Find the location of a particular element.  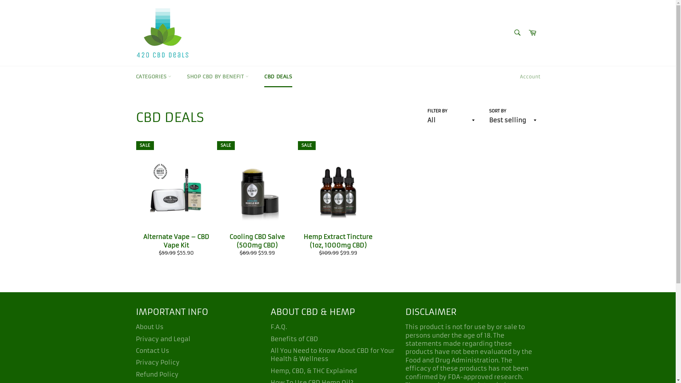

Privacy Policy is located at coordinates (157, 362).